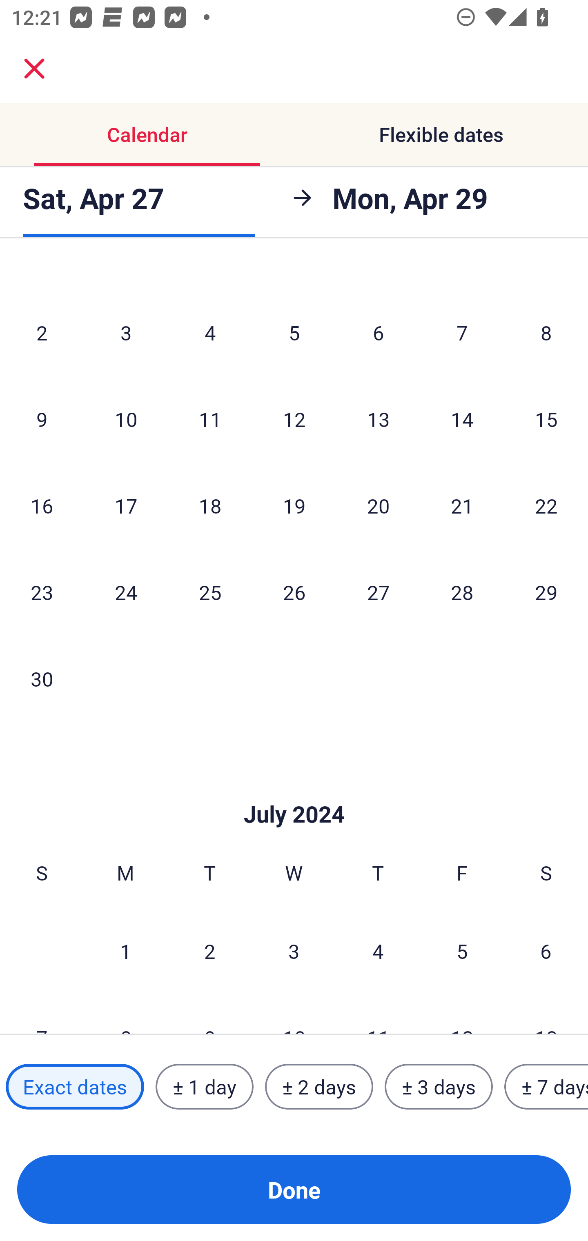  I want to click on 7 Friday, June 7, 2024, so click(462, 332).